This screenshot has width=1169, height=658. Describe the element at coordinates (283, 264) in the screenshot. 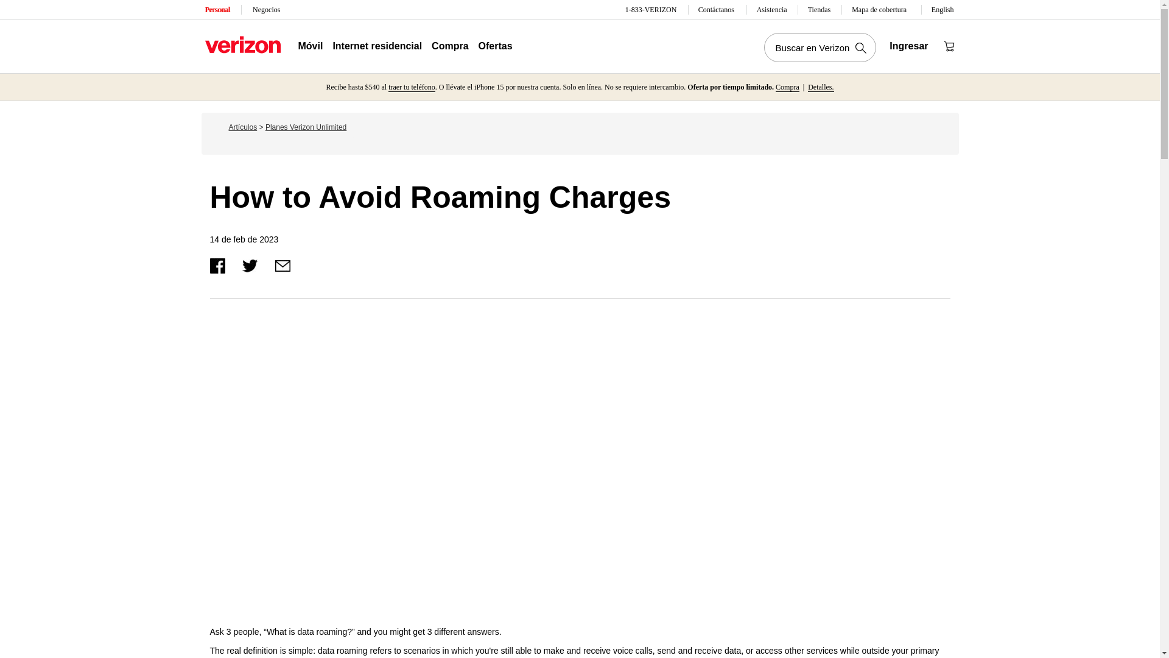

I see `Abre una ventana nueva` at that location.